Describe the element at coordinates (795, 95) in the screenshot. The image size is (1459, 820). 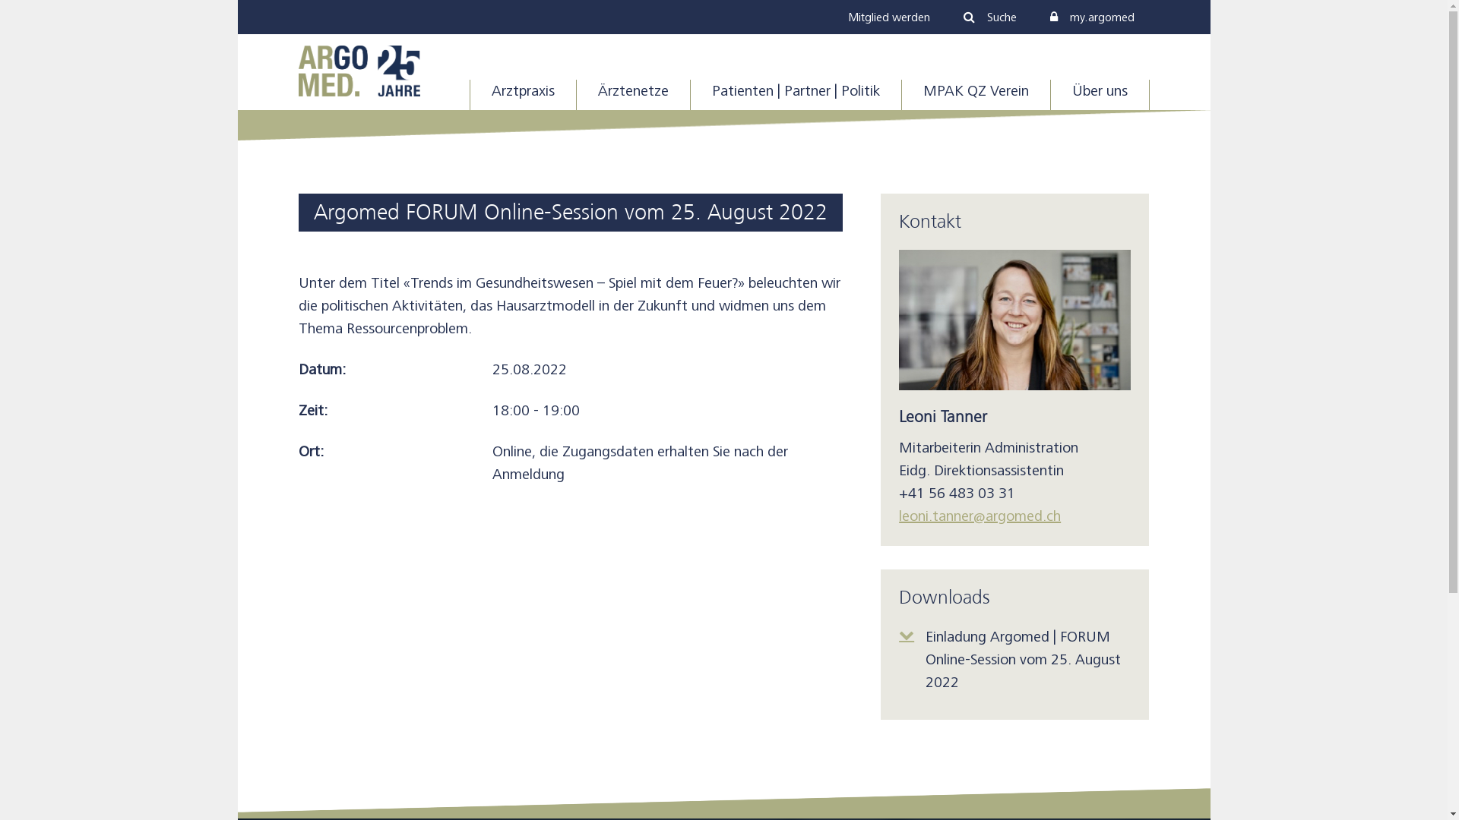
I see `Patienten | Partner | Politik` at that location.